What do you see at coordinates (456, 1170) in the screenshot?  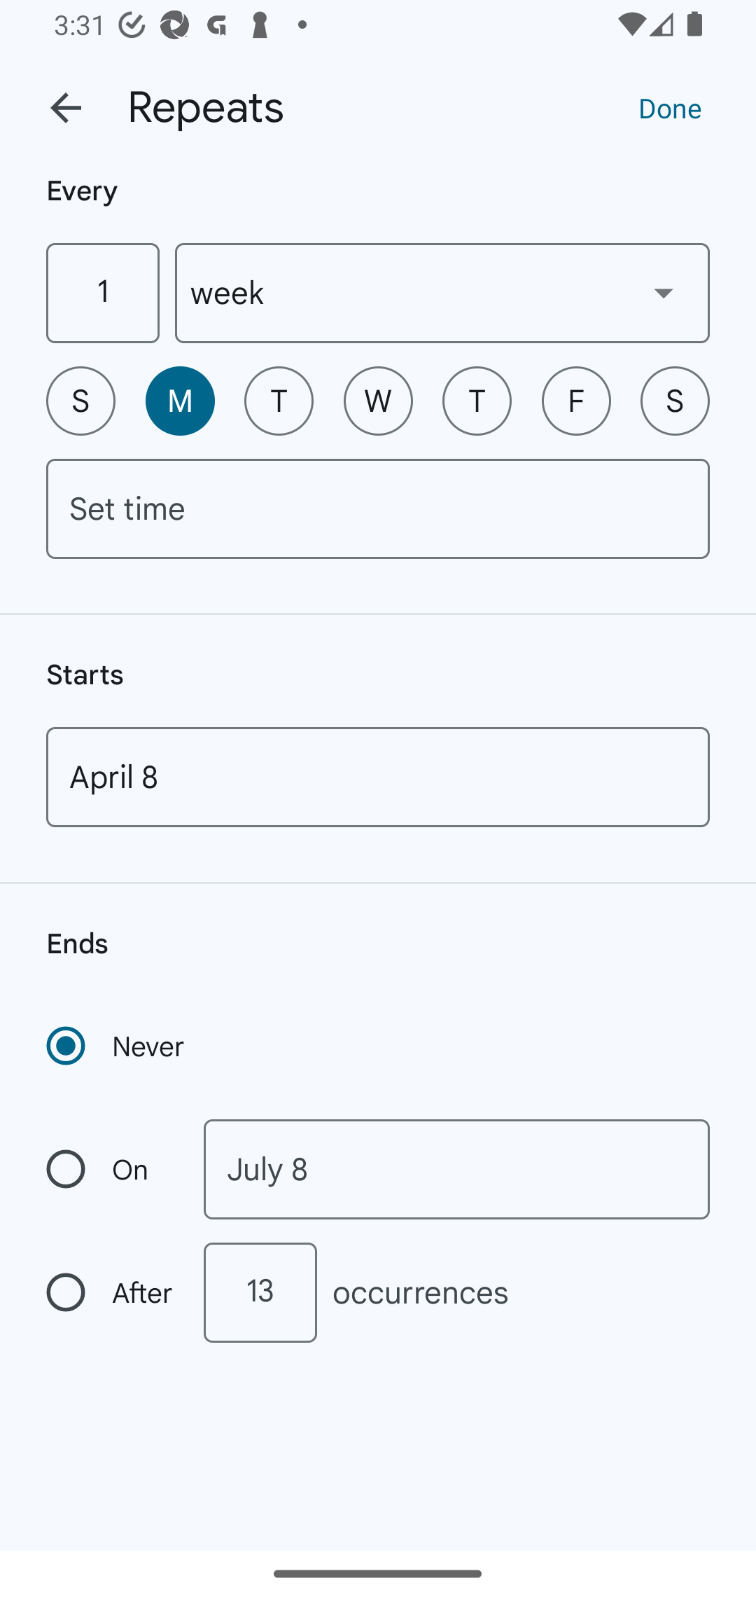 I see `July 8` at bounding box center [456, 1170].